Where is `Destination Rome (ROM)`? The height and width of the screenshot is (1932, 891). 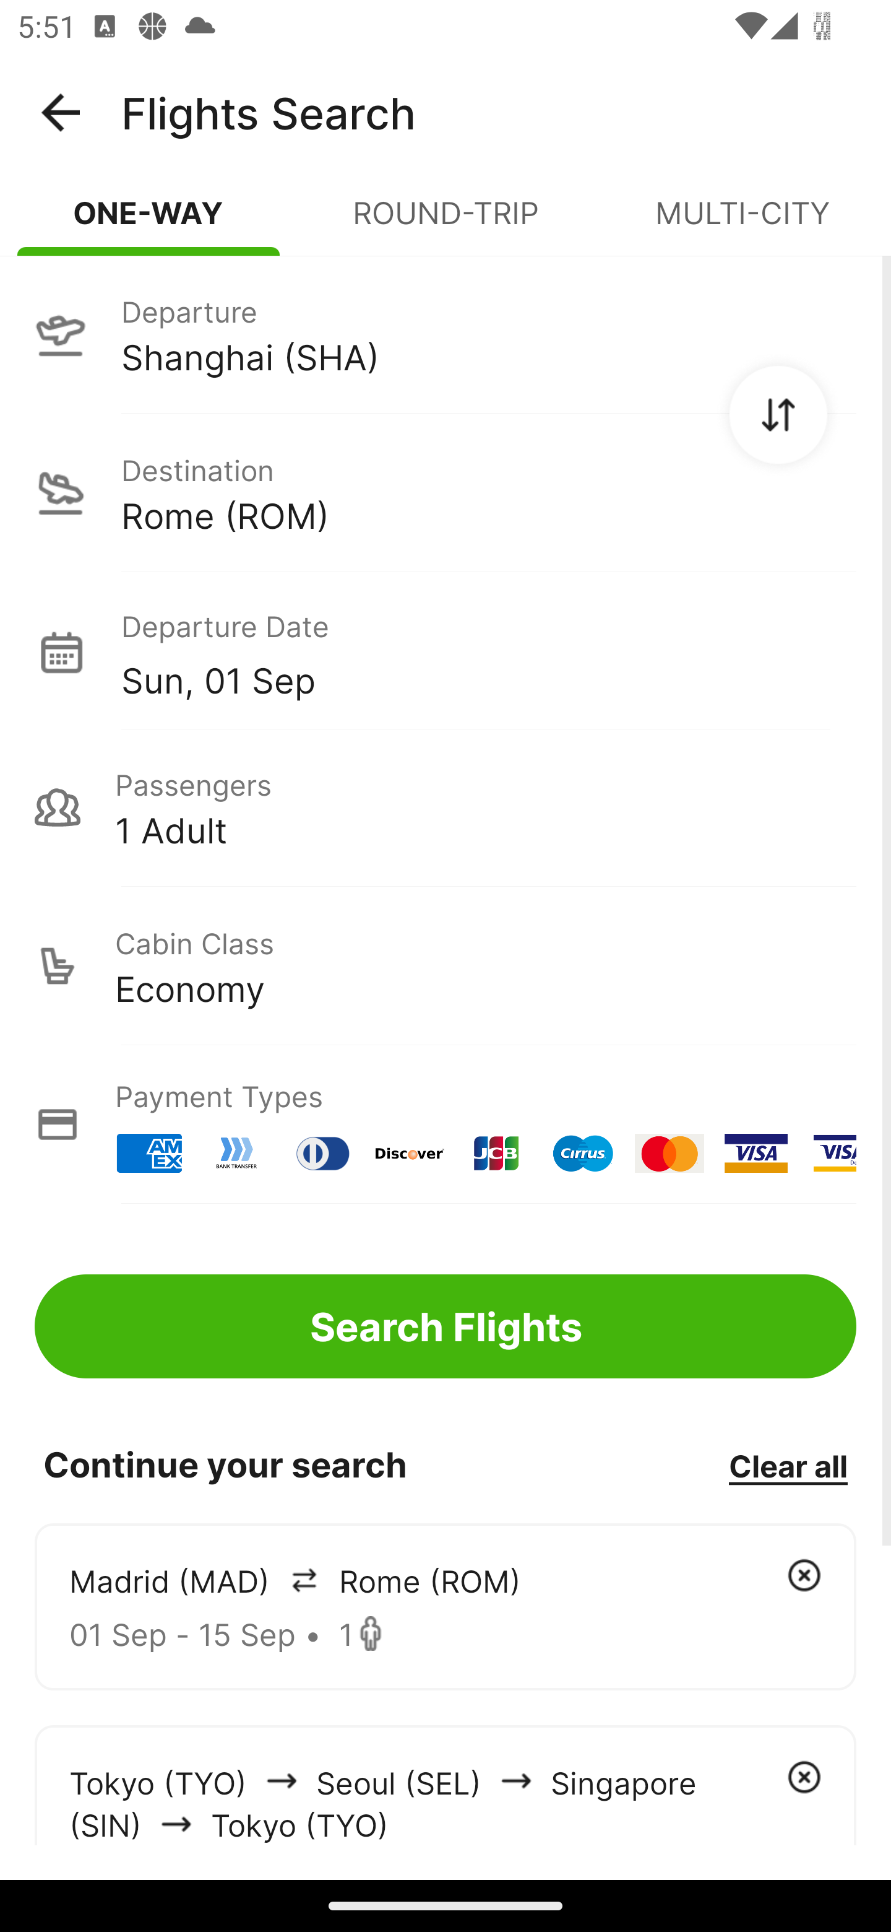 Destination Rome (ROM) is located at coordinates (445, 493).